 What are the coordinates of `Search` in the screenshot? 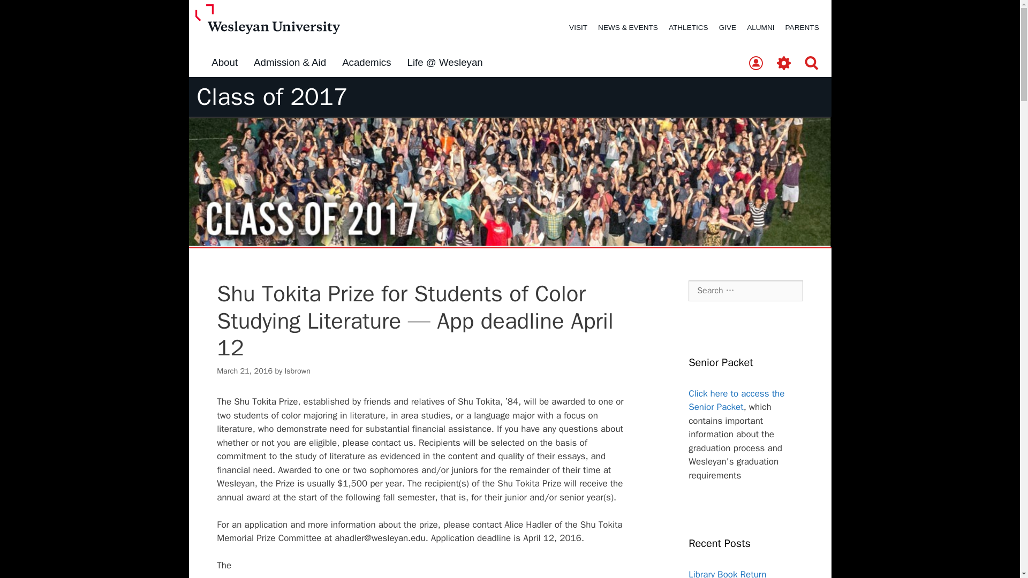 It's located at (25, 13).